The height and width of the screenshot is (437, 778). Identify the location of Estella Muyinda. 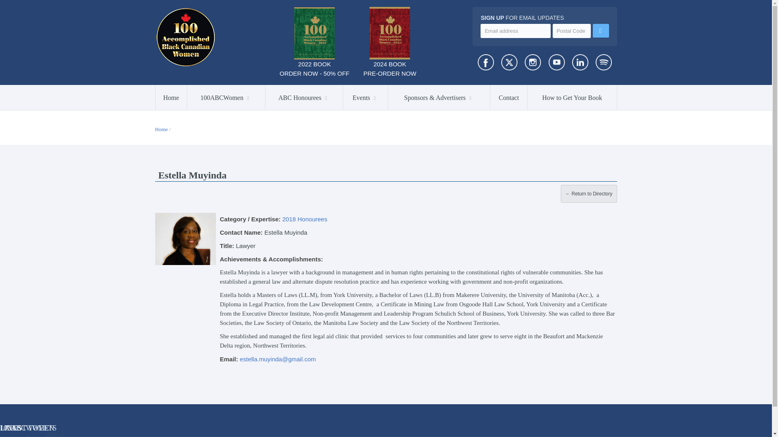
(185, 239).